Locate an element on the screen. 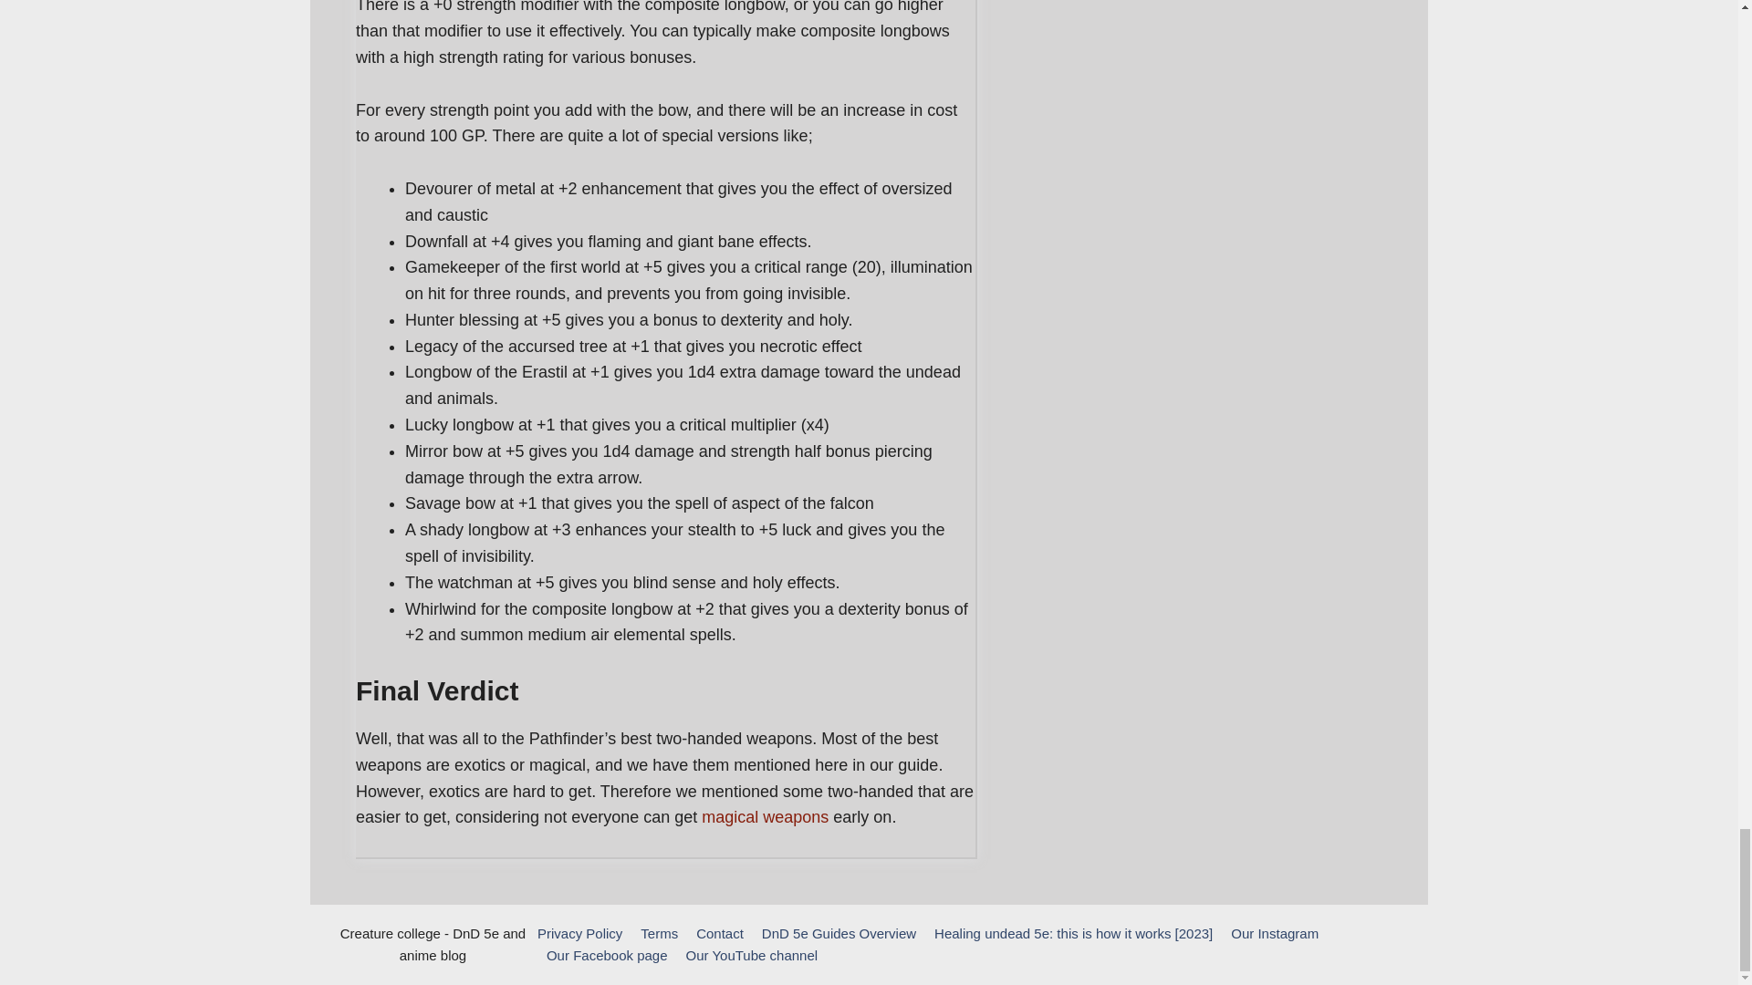  Terms is located at coordinates (659, 934).